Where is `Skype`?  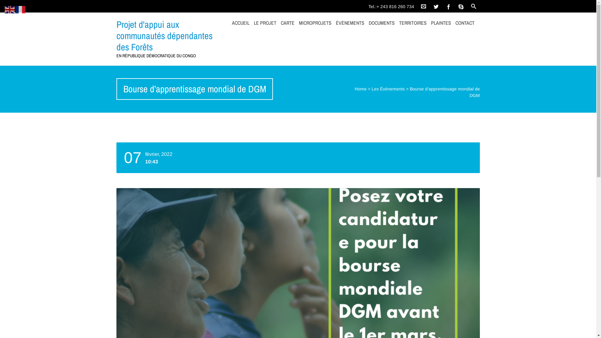 Skype is located at coordinates (461, 6).